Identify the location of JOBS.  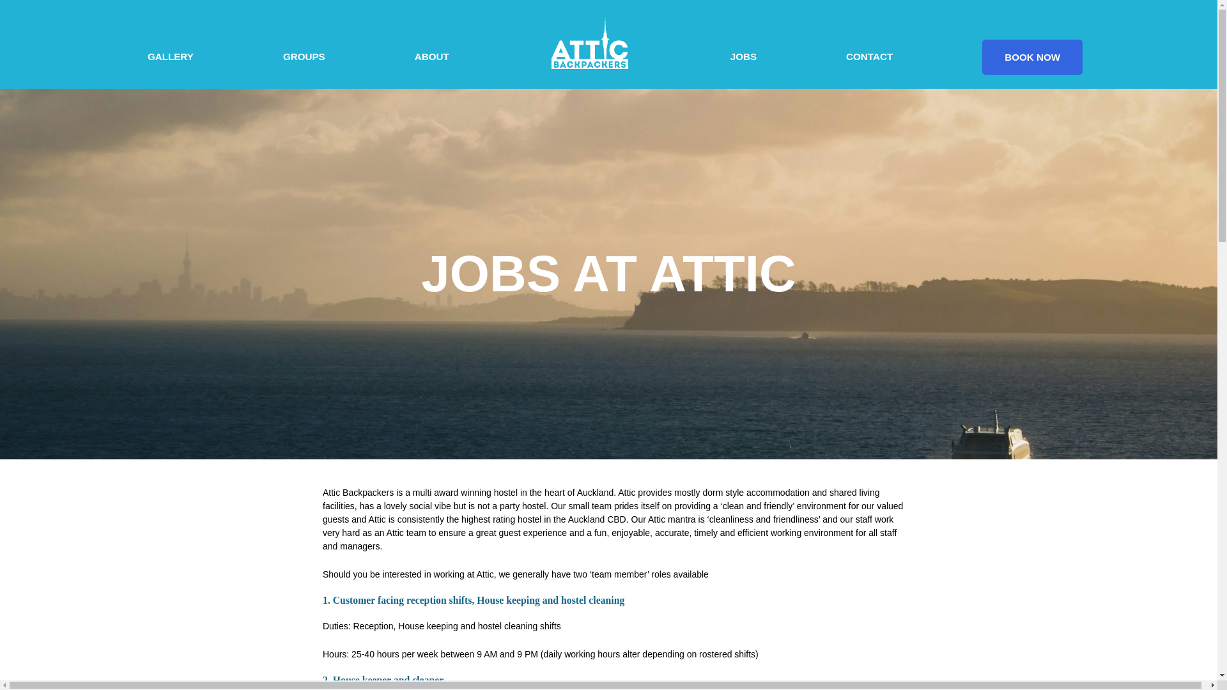
(743, 56).